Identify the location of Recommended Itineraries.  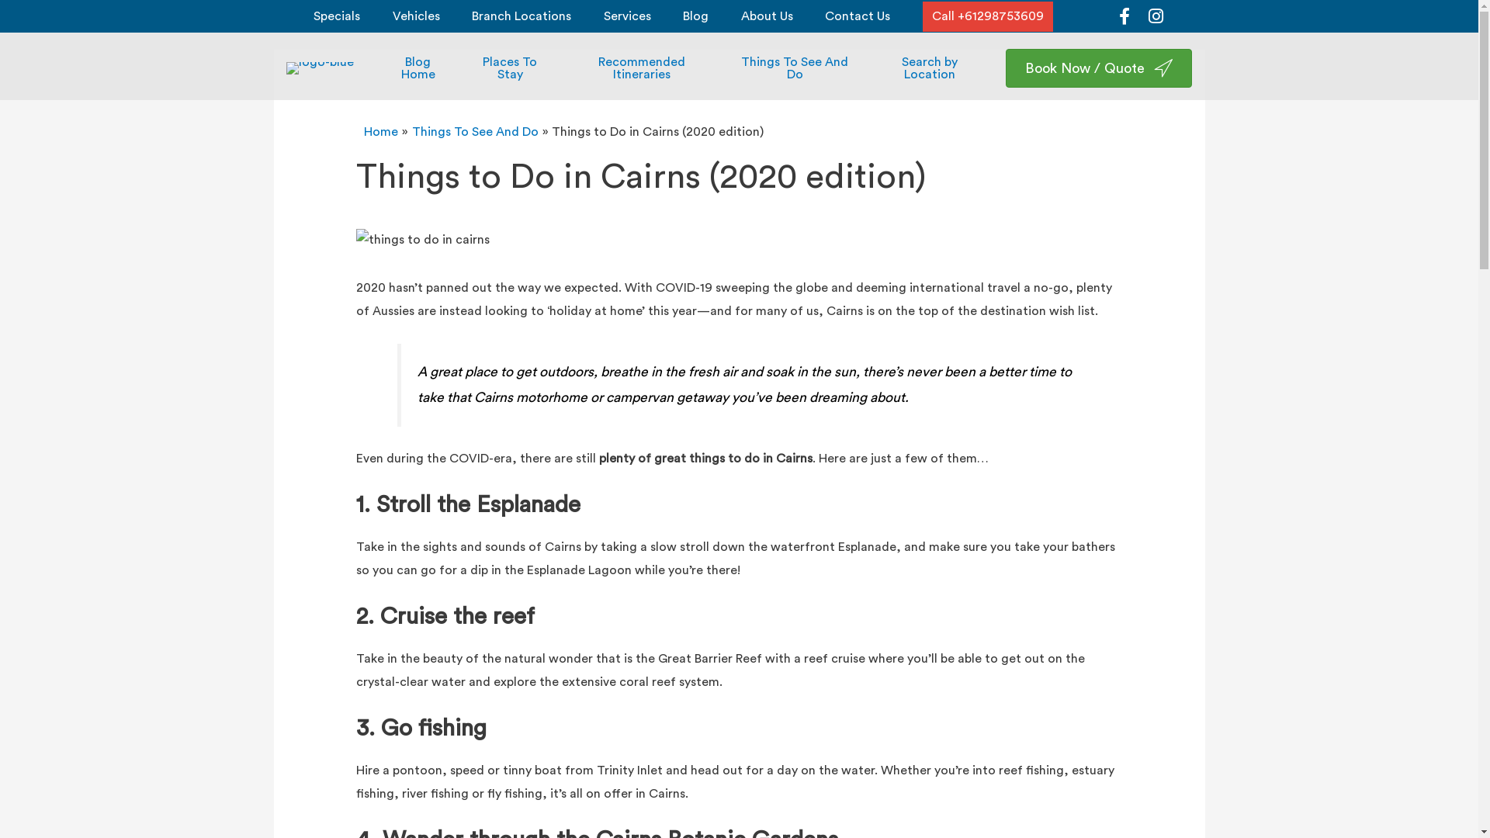
(642, 68).